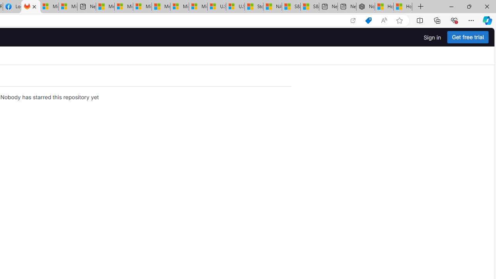 The image size is (496, 279). What do you see at coordinates (454, 20) in the screenshot?
I see `Browser essentials` at bounding box center [454, 20].